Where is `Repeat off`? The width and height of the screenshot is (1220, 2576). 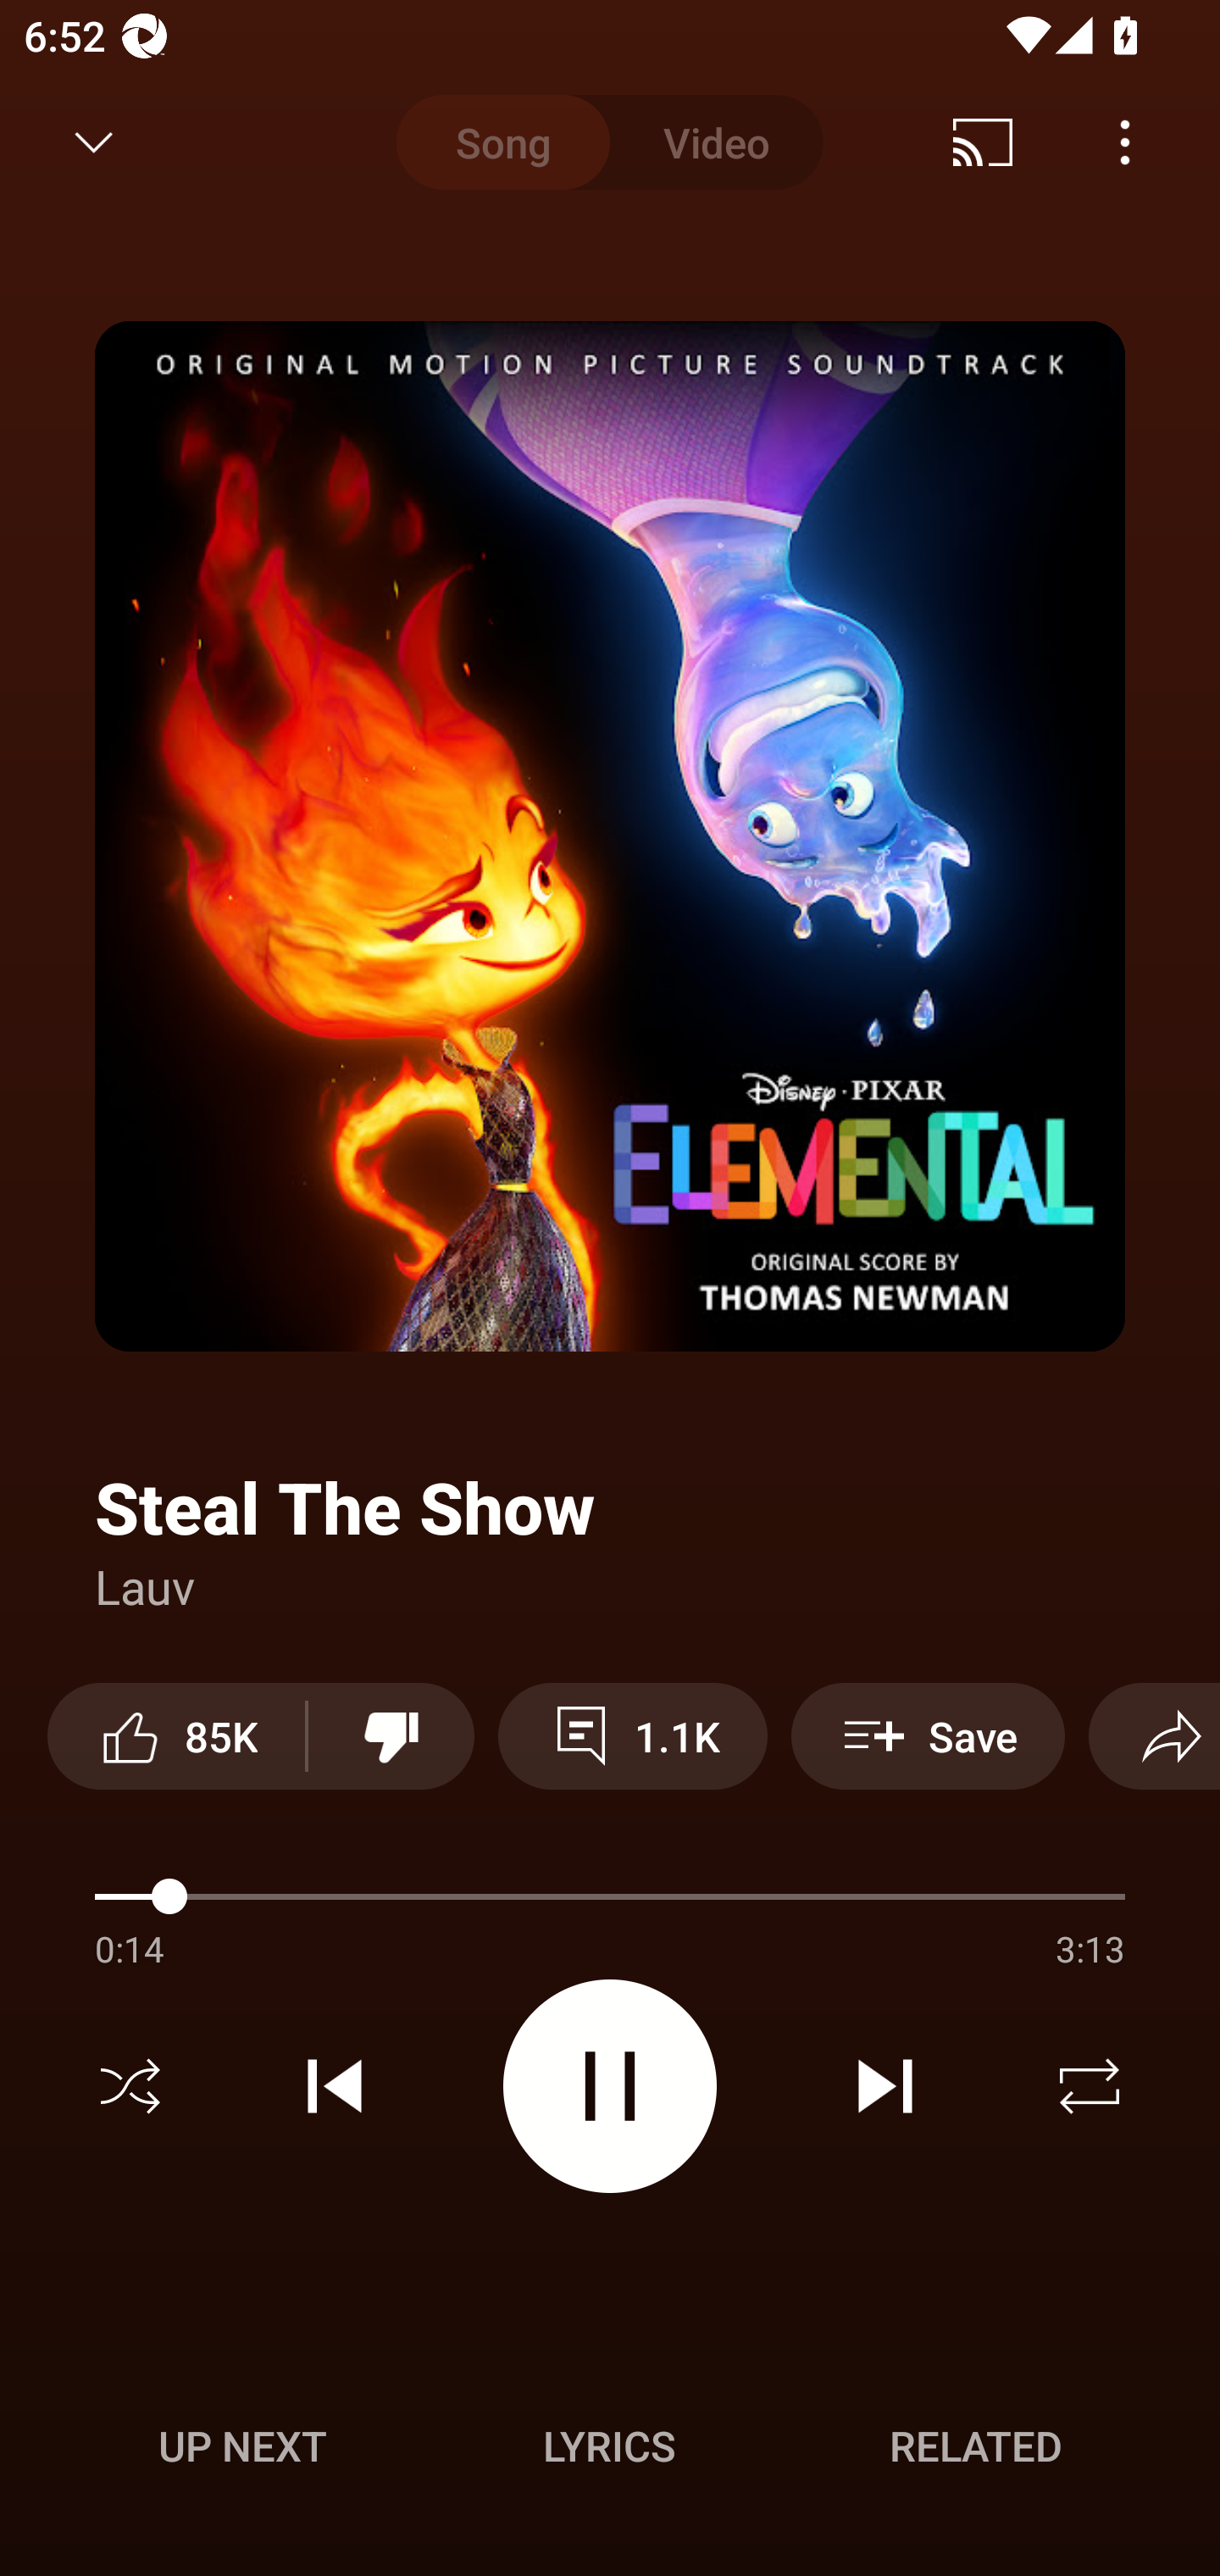
Repeat off is located at coordinates (1090, 2086).